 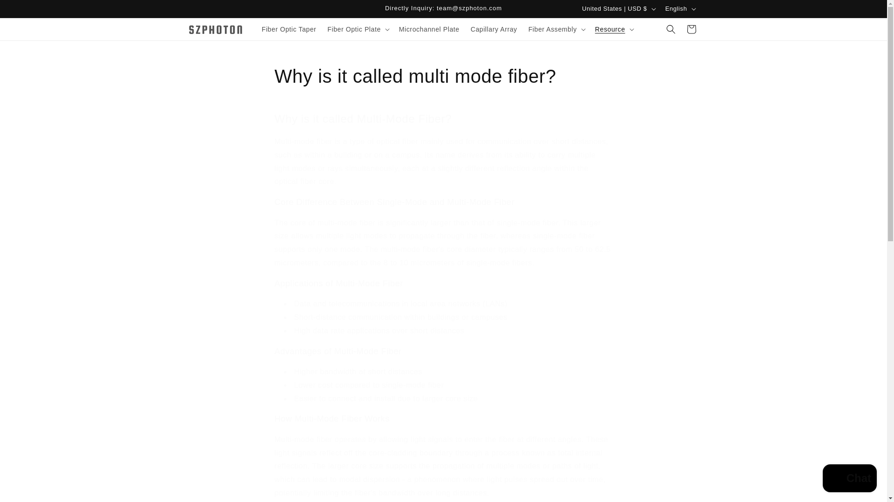 What do you see at coordinates (680, 8) in the screenshot?
I see `English` at bounding box center [680, 8].